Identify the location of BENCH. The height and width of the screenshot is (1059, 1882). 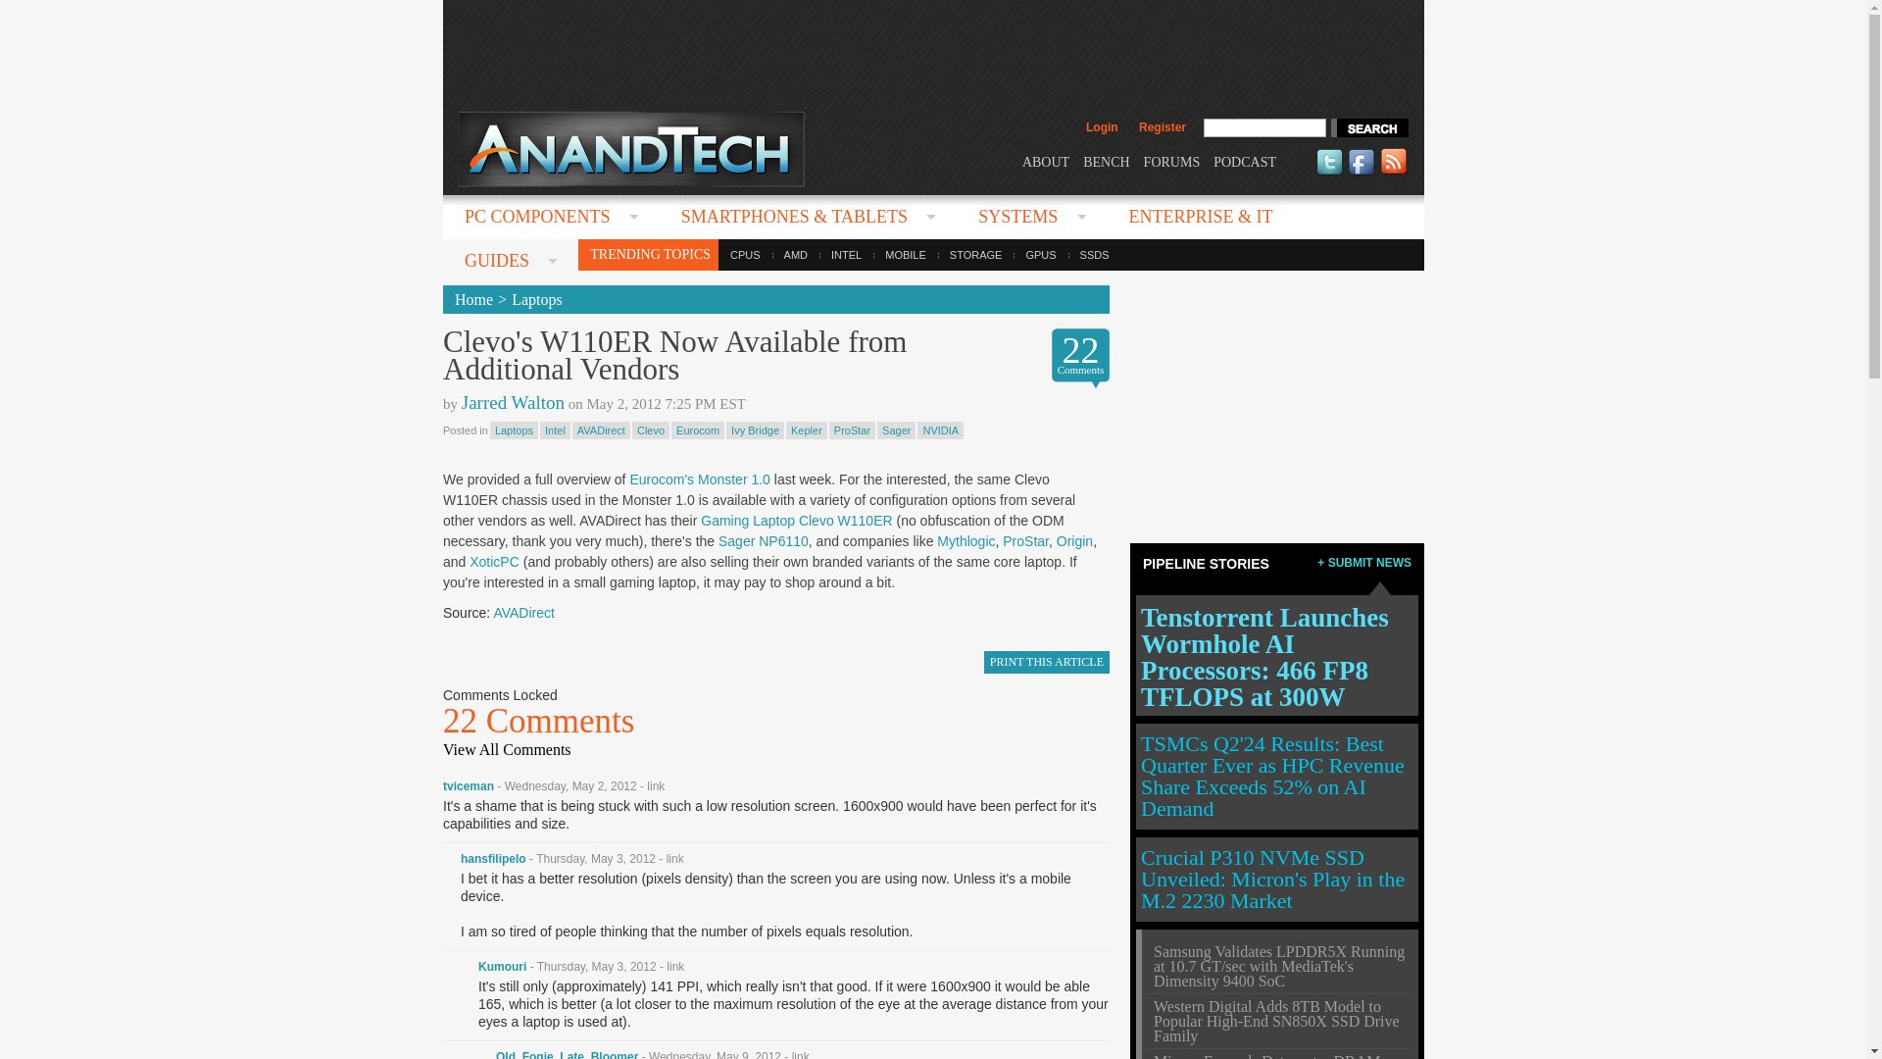
(1106, 161).